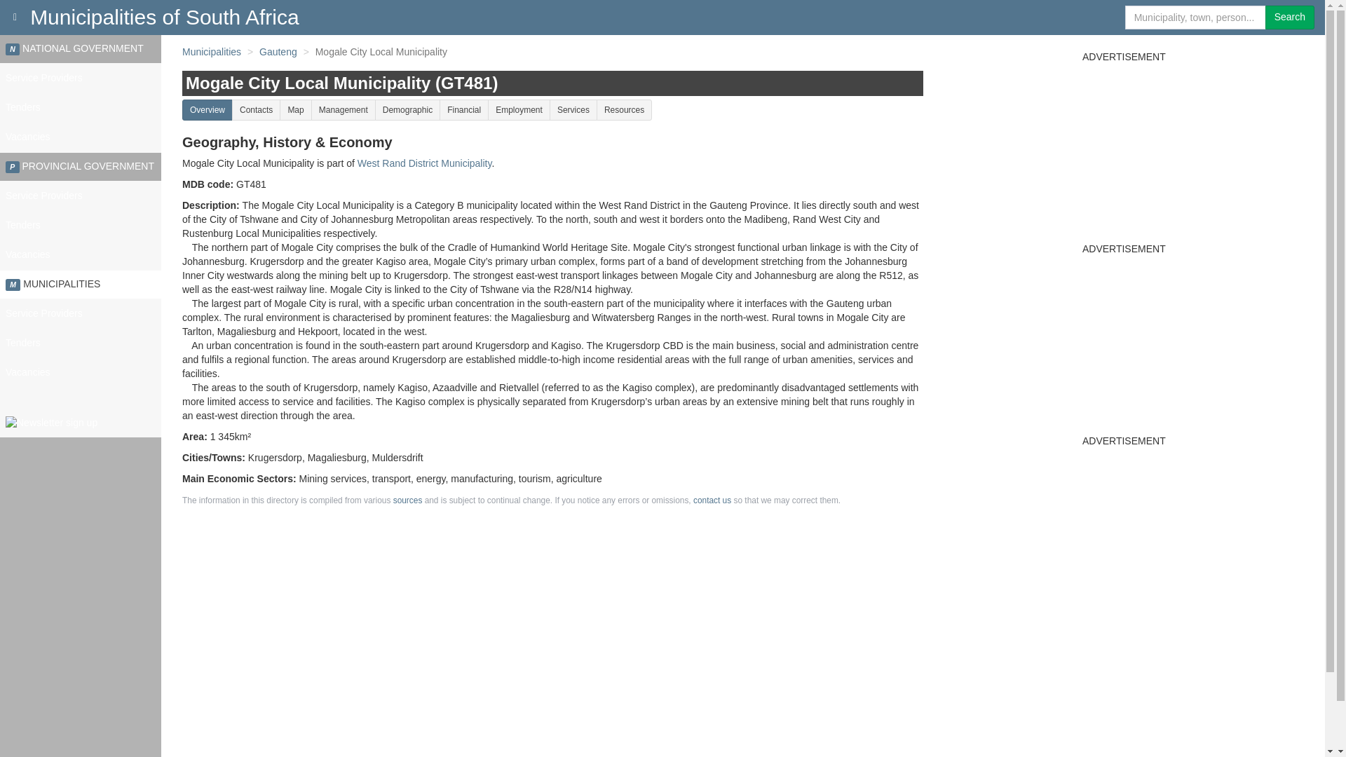 The width and height of the screenshot is (1346, 757). What do you see at coordinates (464, 109) in the screenshot?
I see `Financial` at bounding box center [464, 109].